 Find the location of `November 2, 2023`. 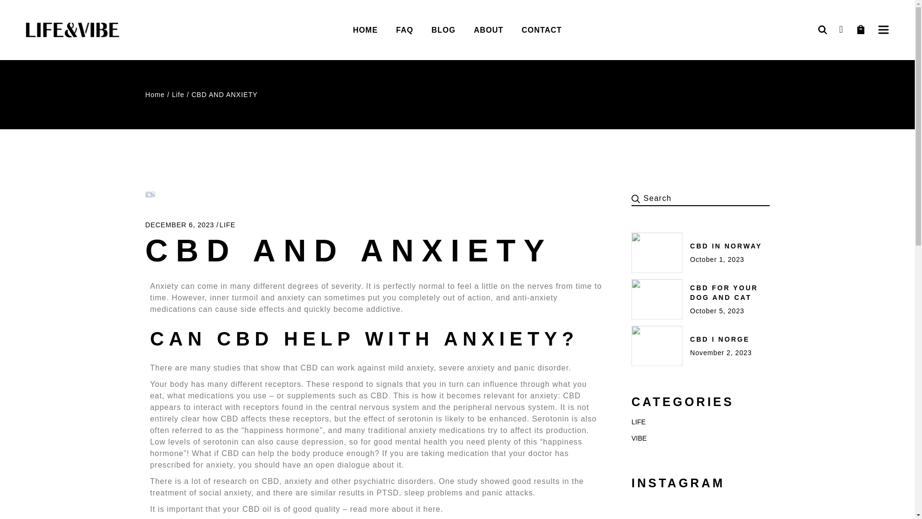

November 2, 2023 is located at coordinates (721, 352).